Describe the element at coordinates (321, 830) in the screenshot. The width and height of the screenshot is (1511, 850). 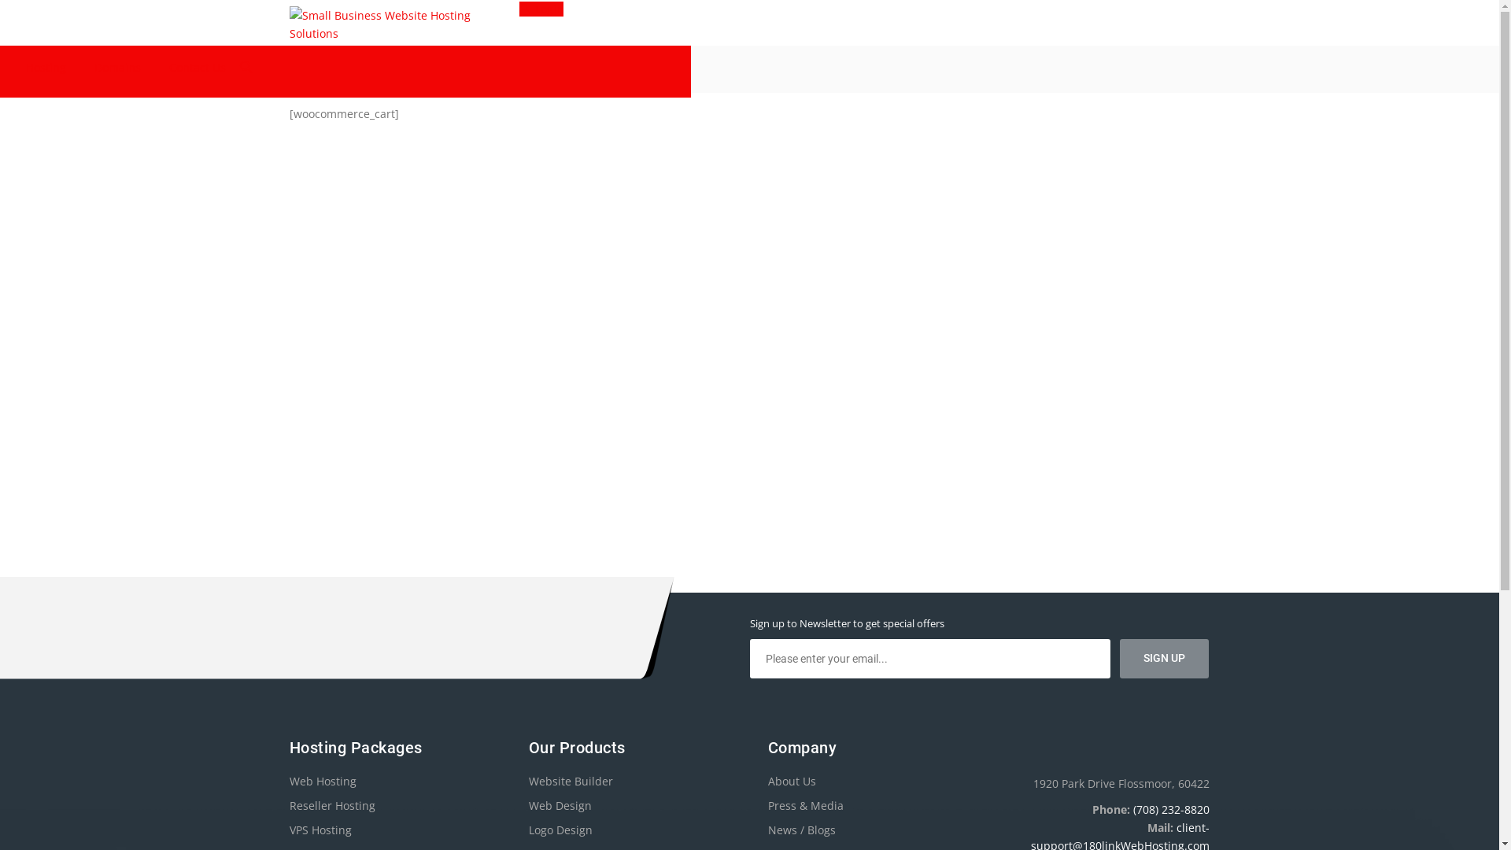
I see `VPS Hosting` at that location.